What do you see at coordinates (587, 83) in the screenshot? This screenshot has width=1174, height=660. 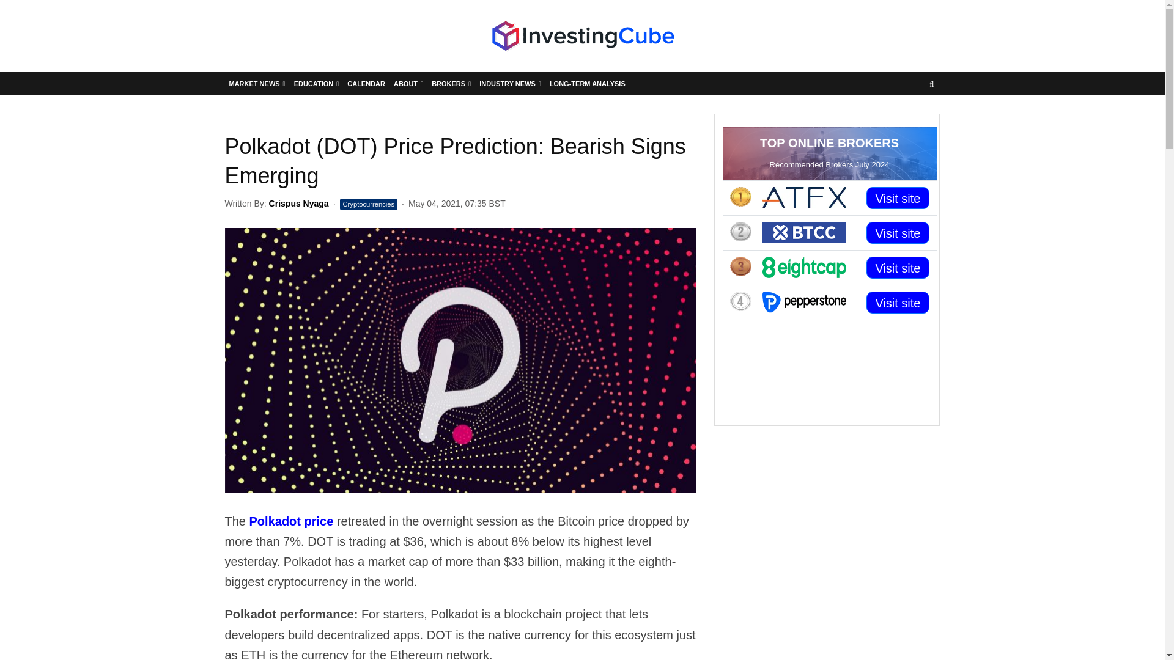 I see `LONG-TERM ANALYSIS` at bounding box center [587, 83].